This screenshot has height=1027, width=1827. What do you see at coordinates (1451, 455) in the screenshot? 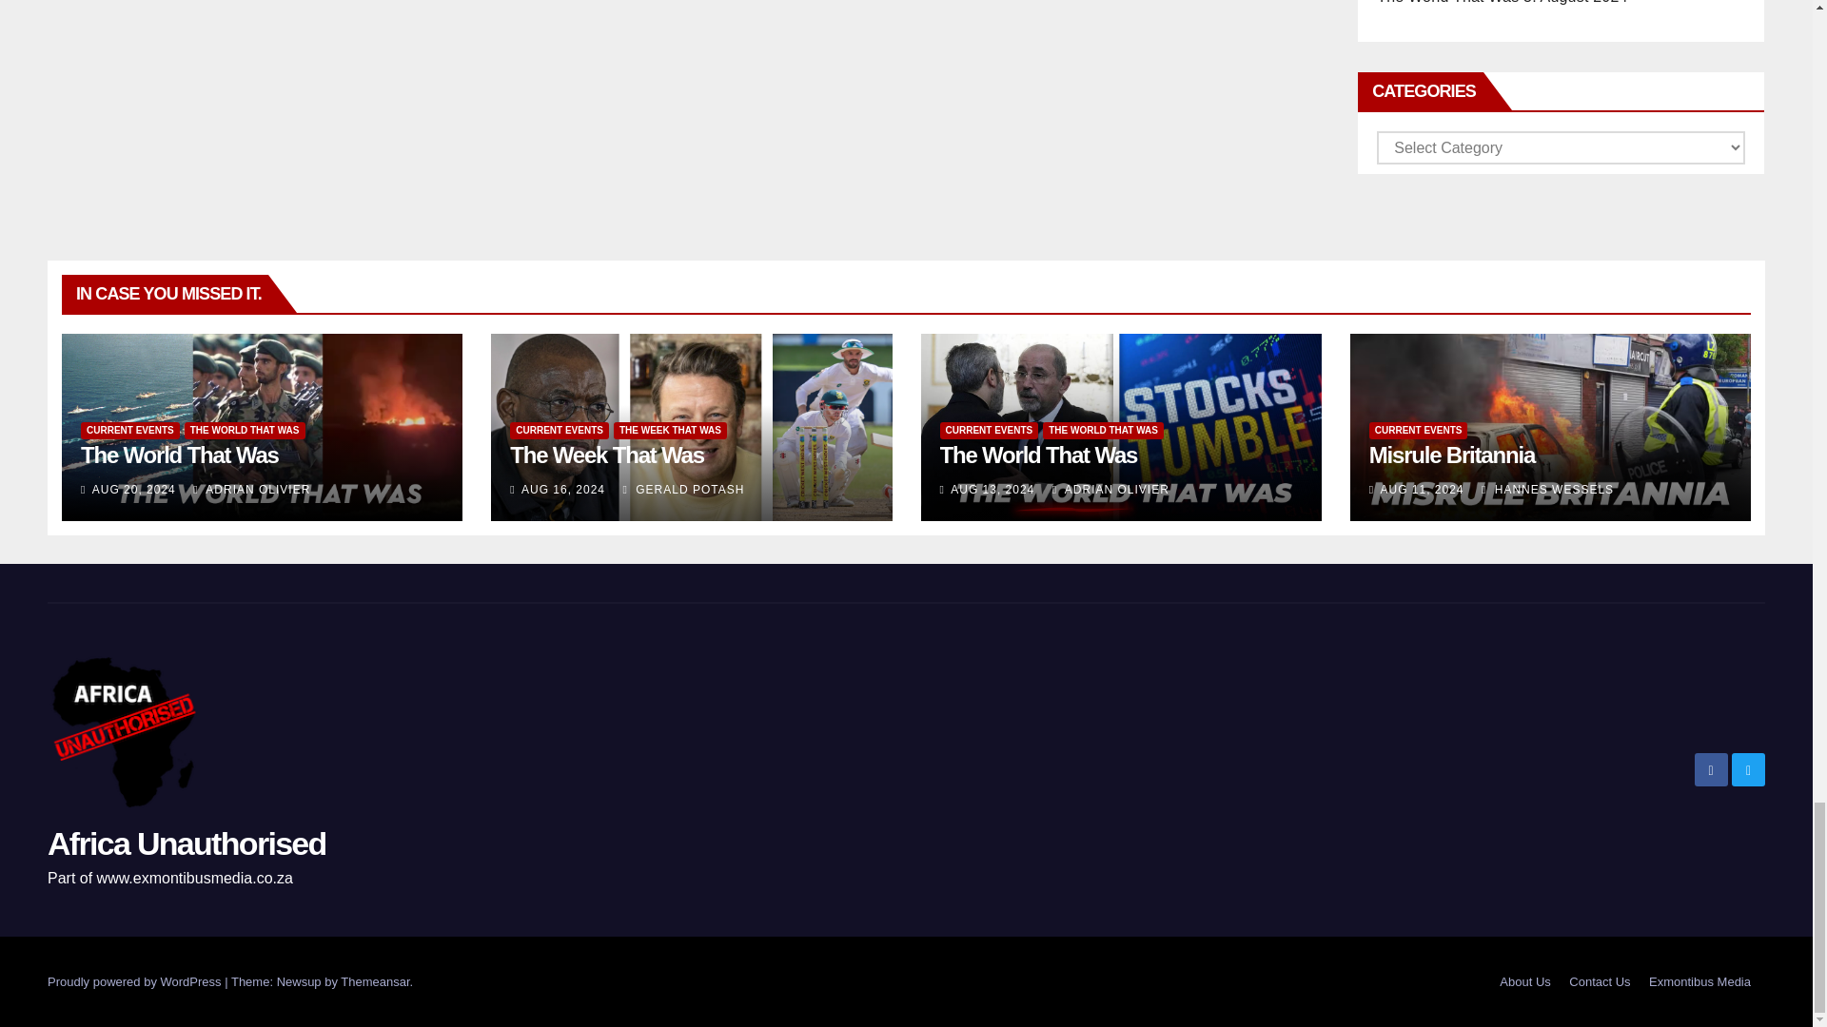
I see `Permalink to: Misrule Britannia` at bounding box center [1451, 455].